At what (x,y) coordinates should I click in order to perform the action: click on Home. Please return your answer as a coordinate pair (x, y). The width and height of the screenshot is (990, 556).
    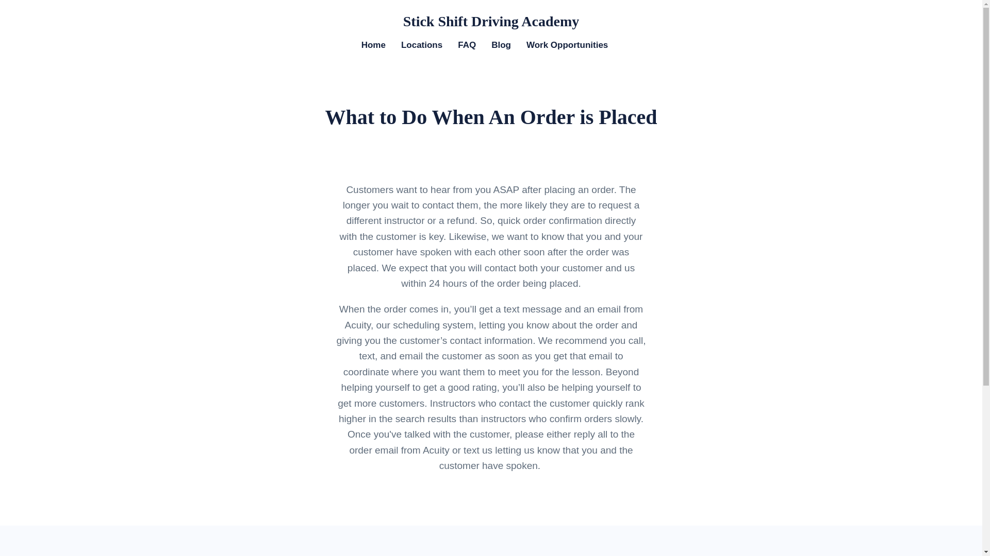
    Looking at the image, I should click on (373, 45).